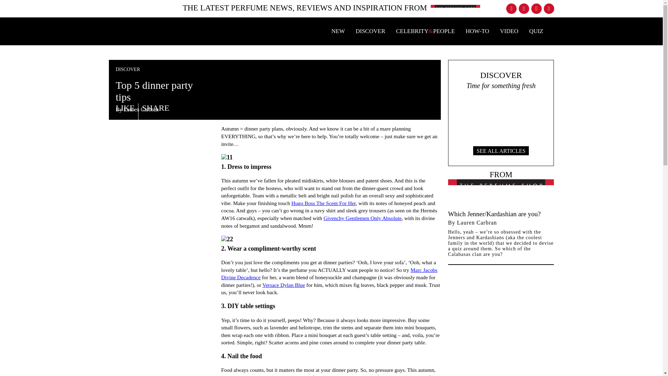 This screenshot has width=668, height=376. Describe the element at coordinates (338, 31) in the screenshot. I see `NEW` at that location.